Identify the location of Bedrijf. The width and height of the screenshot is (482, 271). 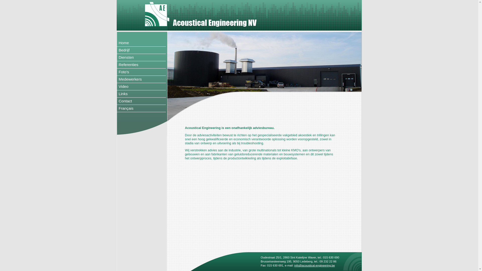
(141, 50).